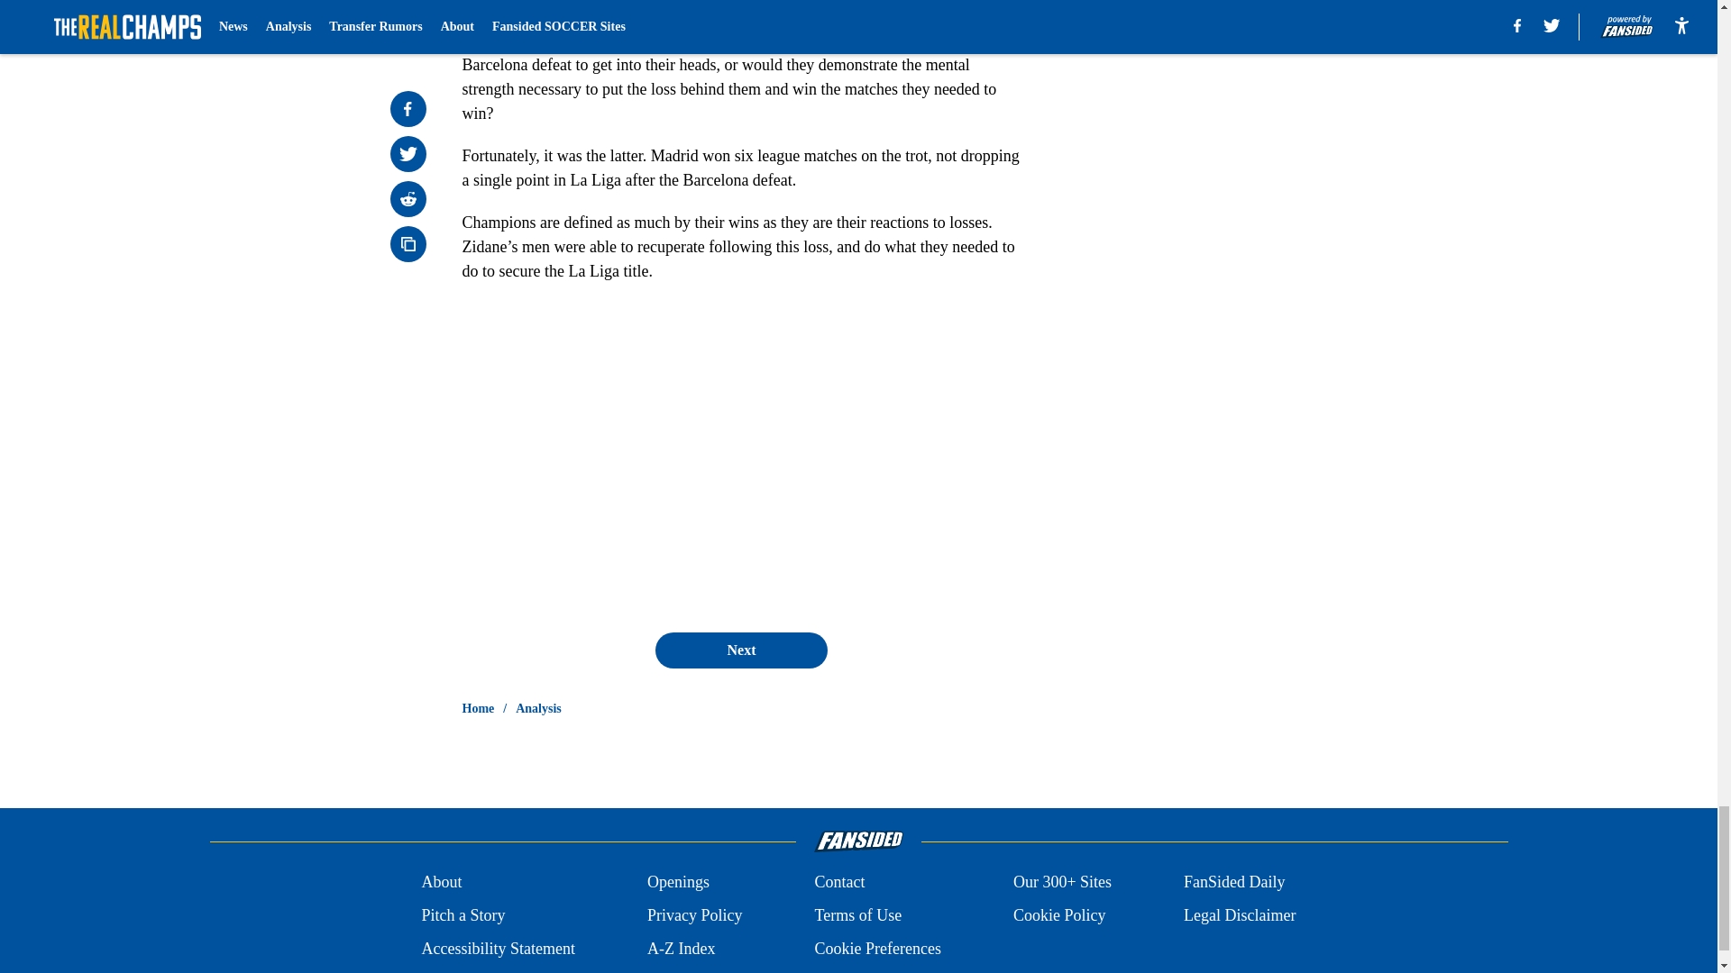 This screenshot has height=973, width=1731. Describe the element at coordinates (538, 708) in the screenshot. I see `Analysis` at that location.